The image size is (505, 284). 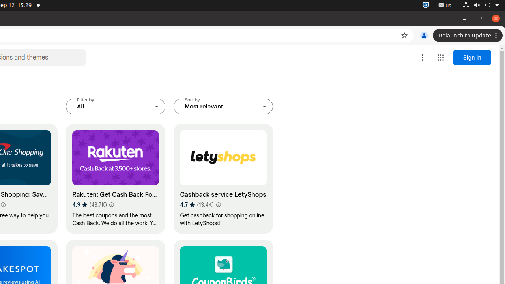 I want to click on :1.21/StatusNotifierItem, so click(x=445, y=6).